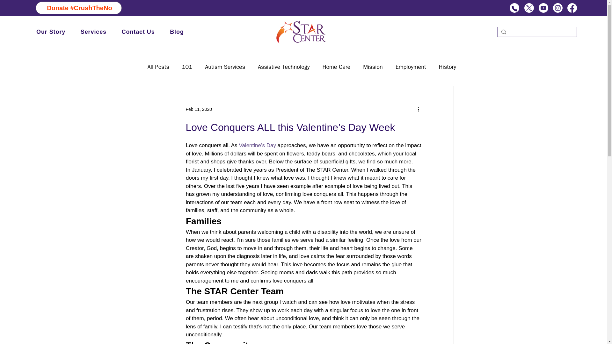 This screenshot has width=612, height=344. Describe the element at coordinates (138, 32) in the screenshot. I see `Contact Us` at that location.